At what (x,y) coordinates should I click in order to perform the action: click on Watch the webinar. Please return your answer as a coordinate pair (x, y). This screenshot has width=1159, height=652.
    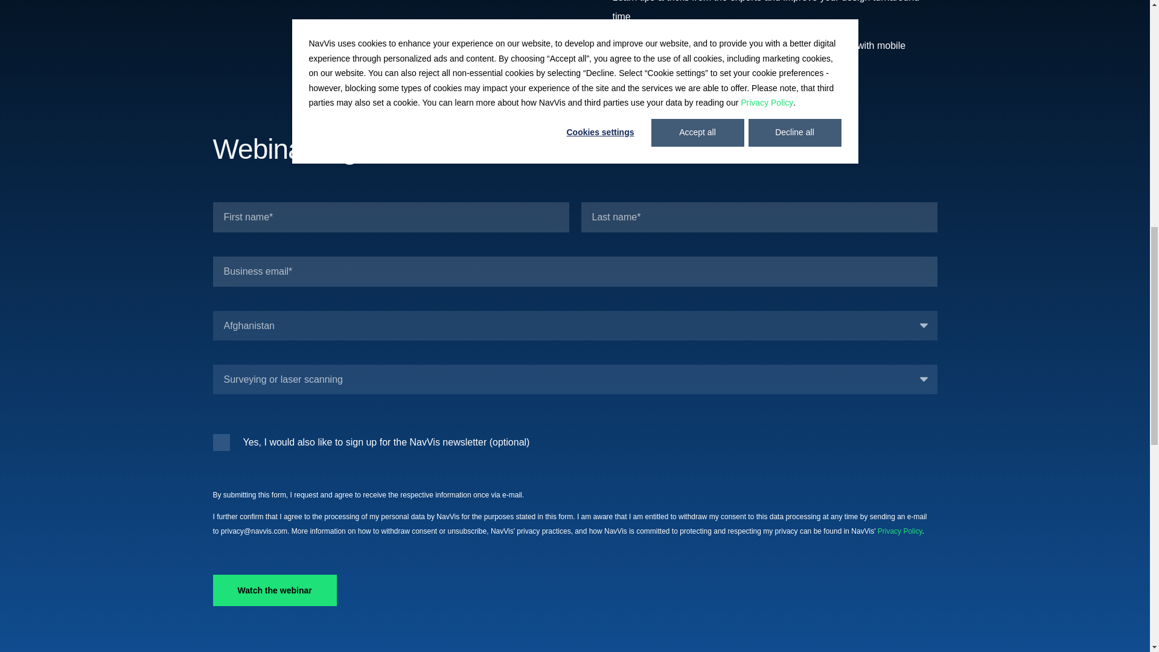
    Looking at the image, I should click on (274, 590).